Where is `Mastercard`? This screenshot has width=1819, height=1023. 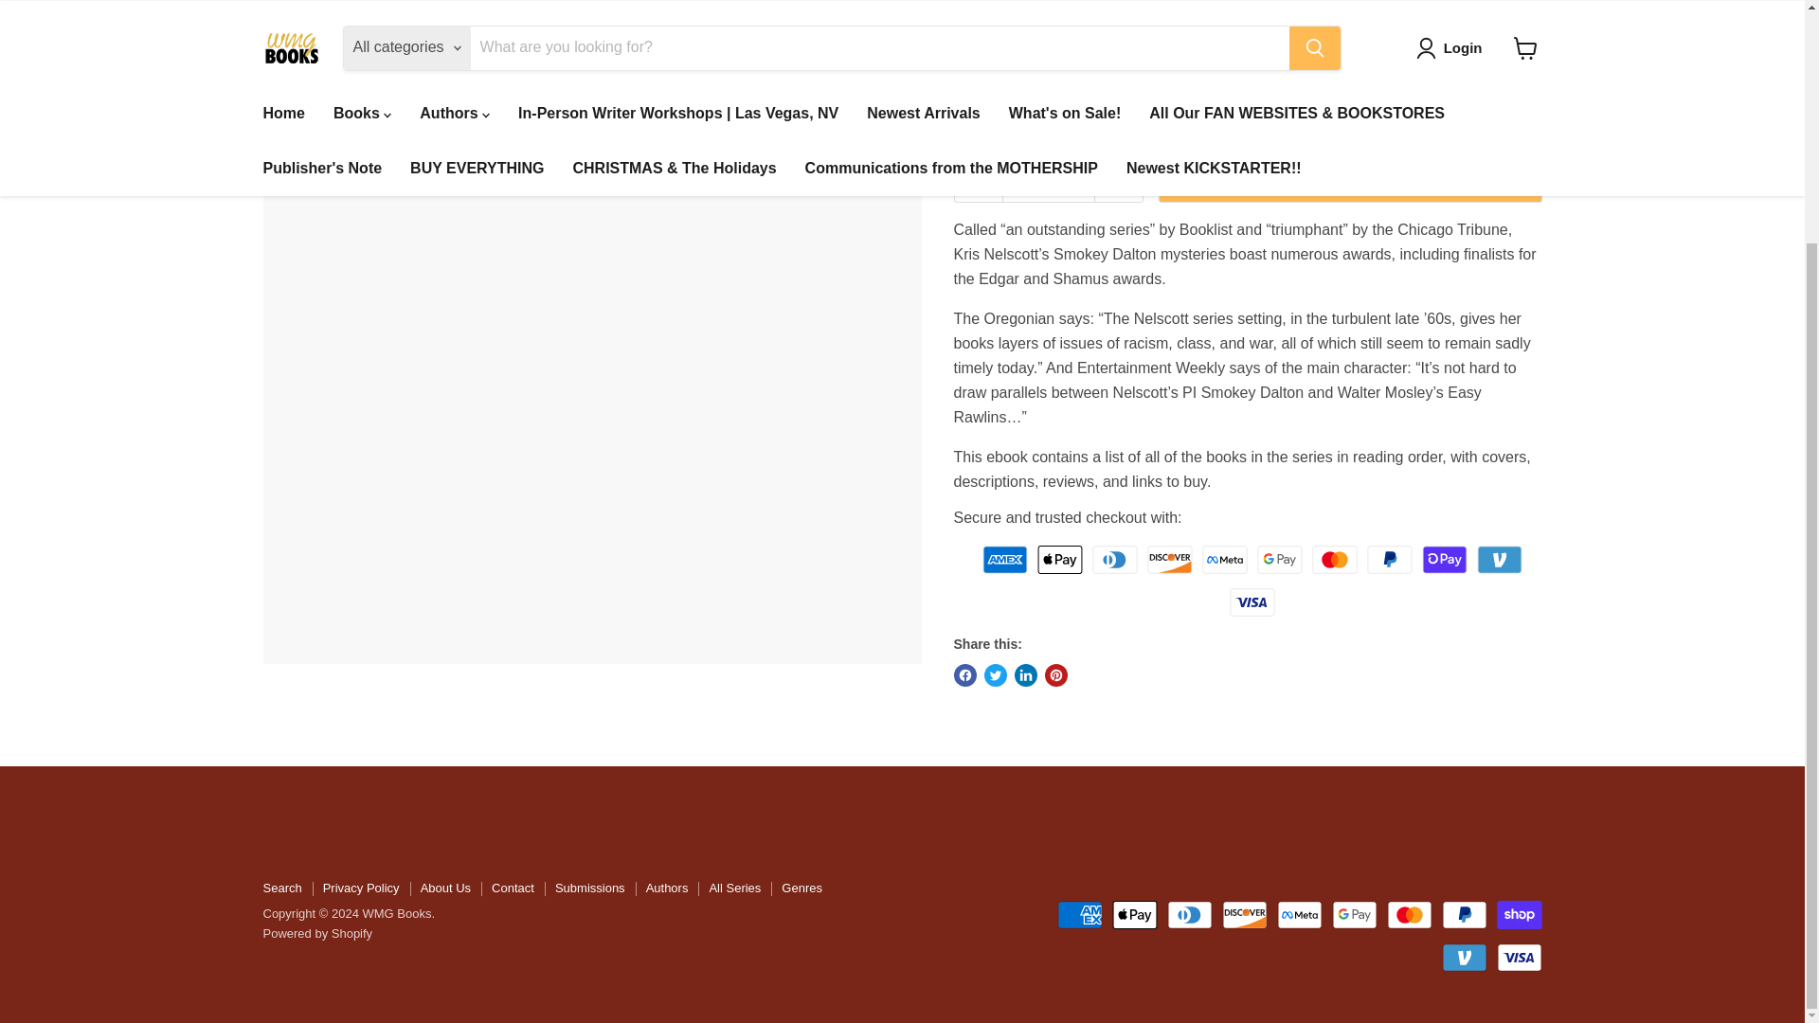 Mastercard is located at coordinates (1334, 559).